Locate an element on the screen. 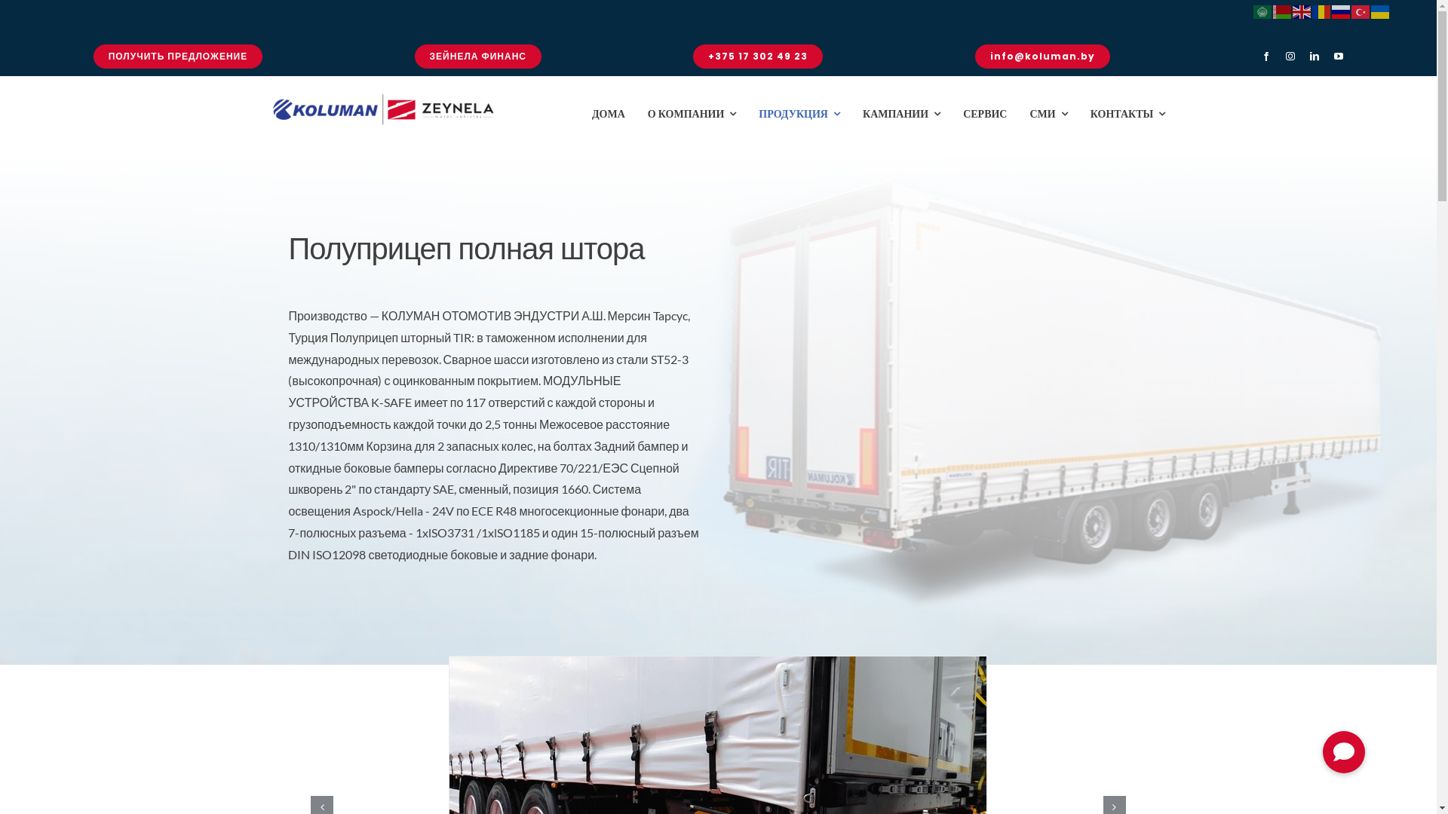 The image size is (1448, 814). info@koluman.by is located at coordinates (1042, 57).